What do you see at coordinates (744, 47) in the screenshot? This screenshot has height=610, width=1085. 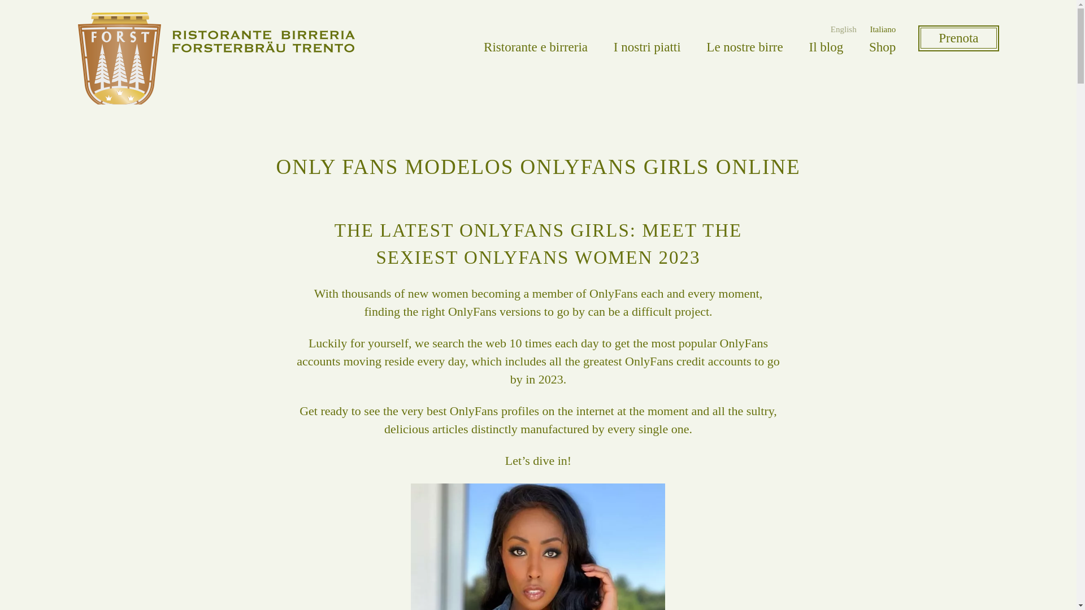 I see `Le nostre birre` at bounding box center [744, 47].